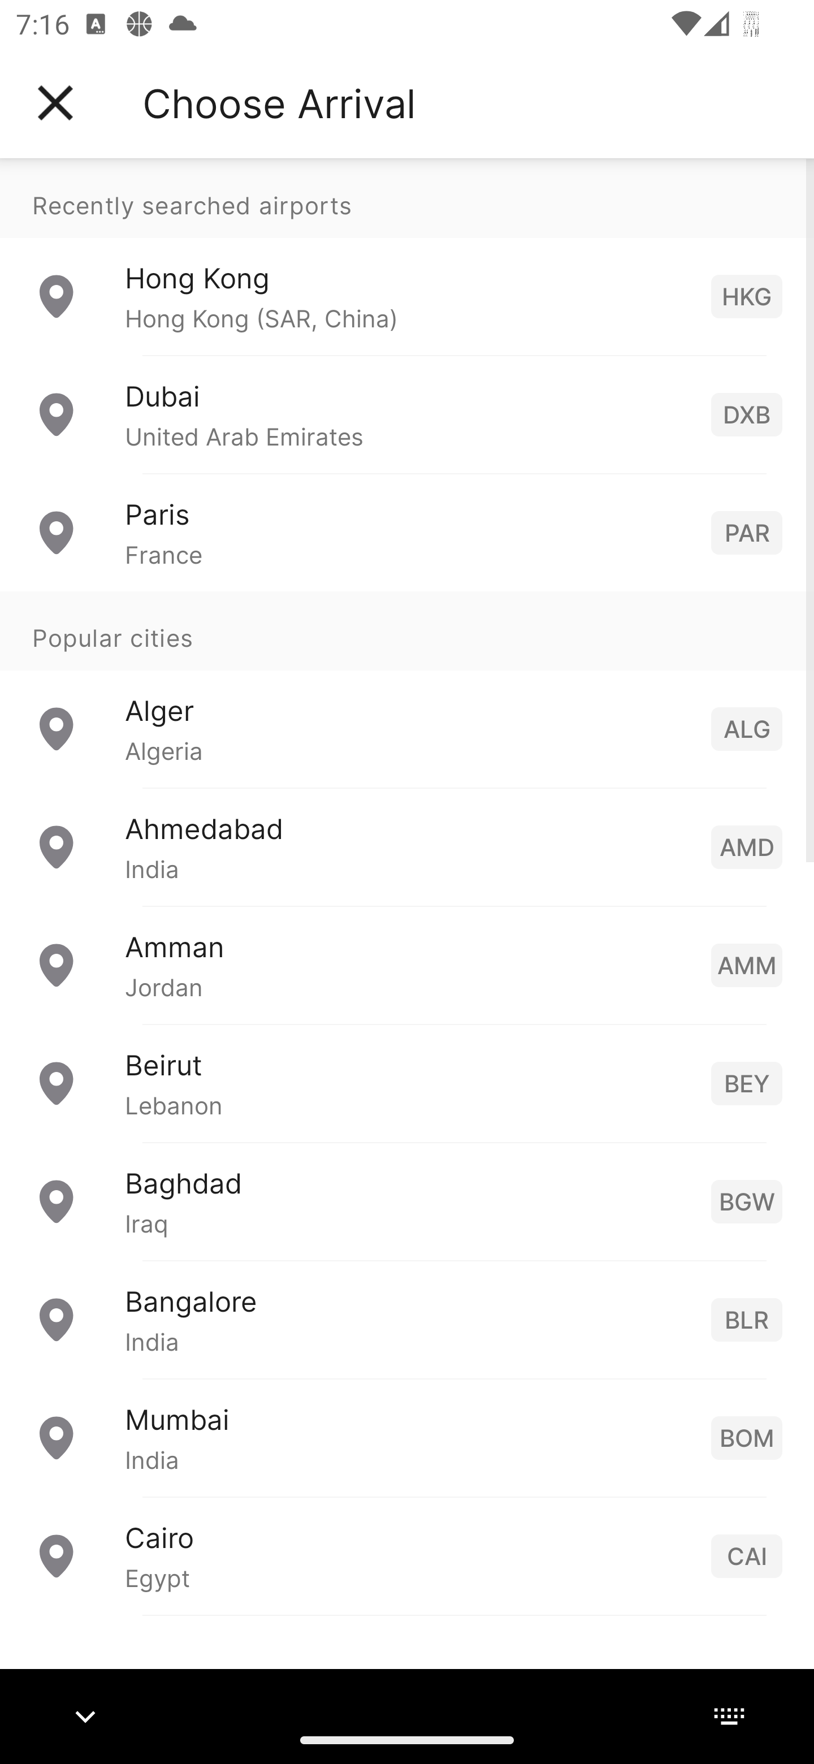 The image size is (814, 1764). I want to click on Beirut Lebanon BEY, so click(407, 1082).